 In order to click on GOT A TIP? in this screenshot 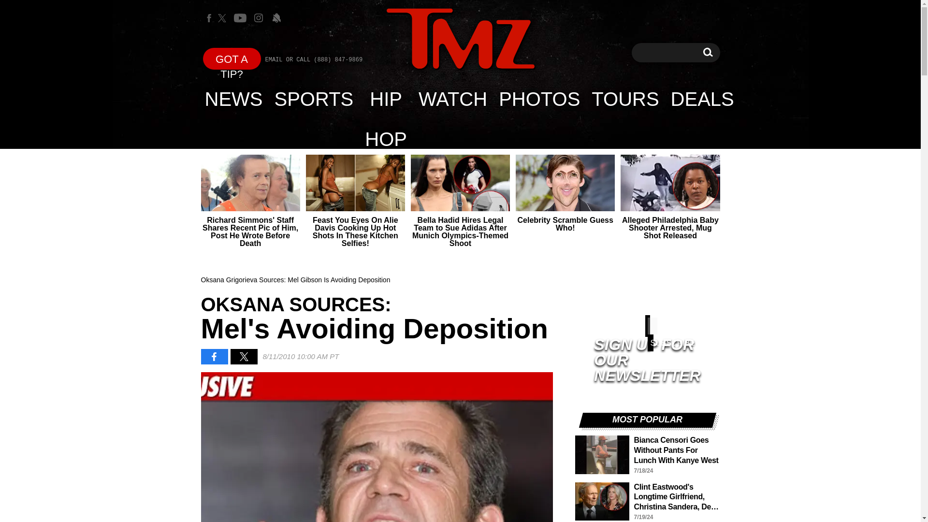, I will do `click(232, 58)`.